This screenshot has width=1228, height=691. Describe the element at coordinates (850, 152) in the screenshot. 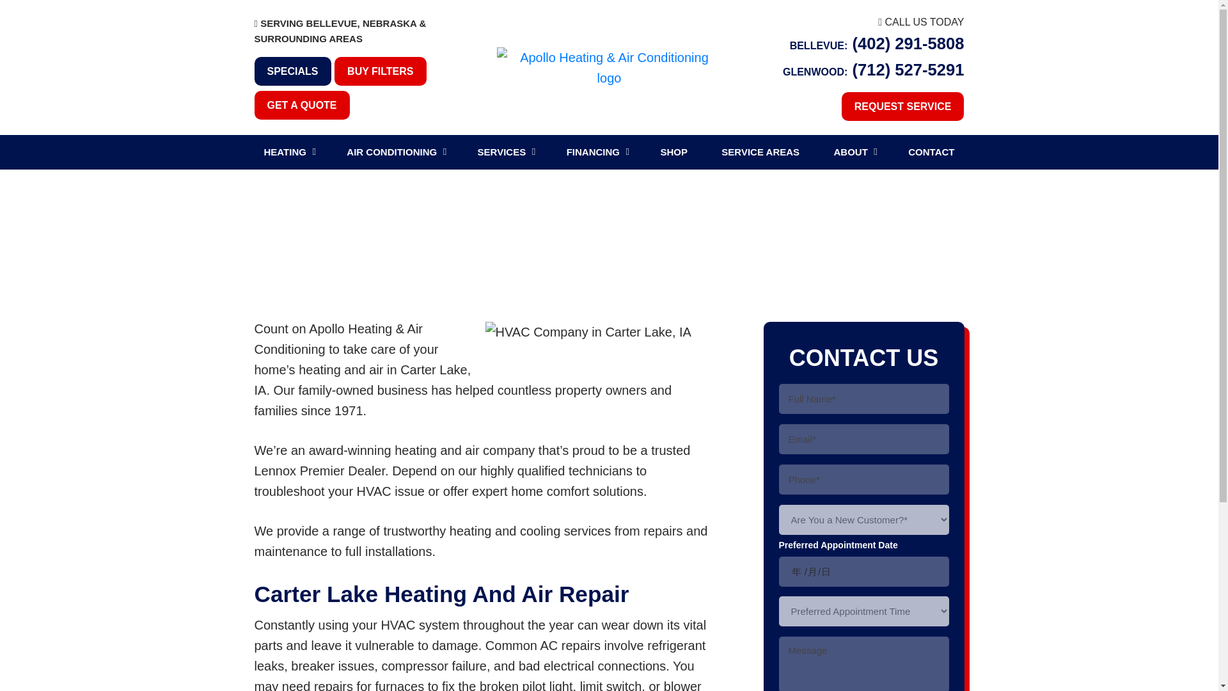

I see `ABOUT` at that location.